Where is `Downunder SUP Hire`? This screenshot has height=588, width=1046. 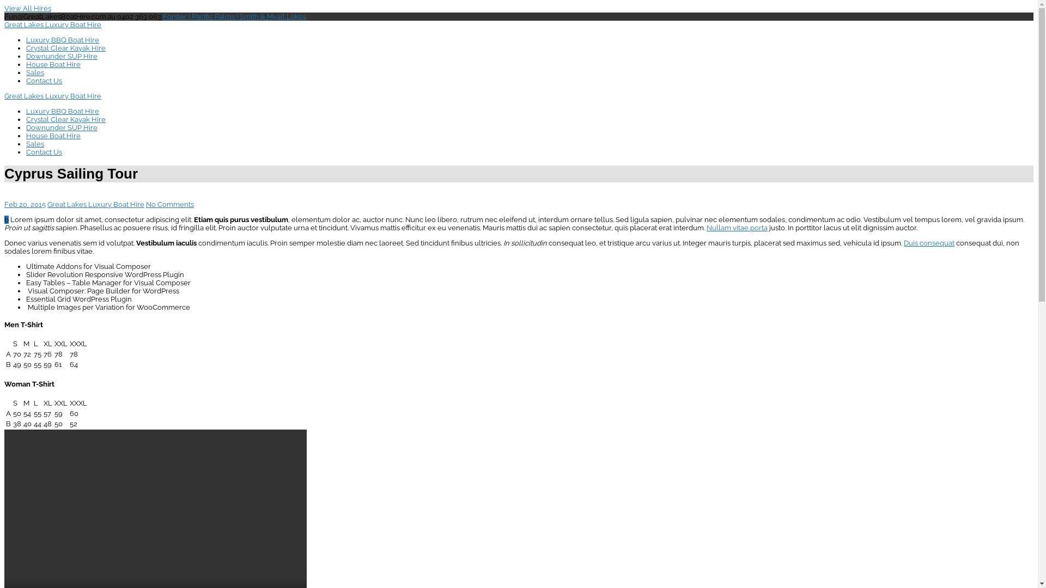
Downunder SUP Hire is located at coordinates (62, 57).